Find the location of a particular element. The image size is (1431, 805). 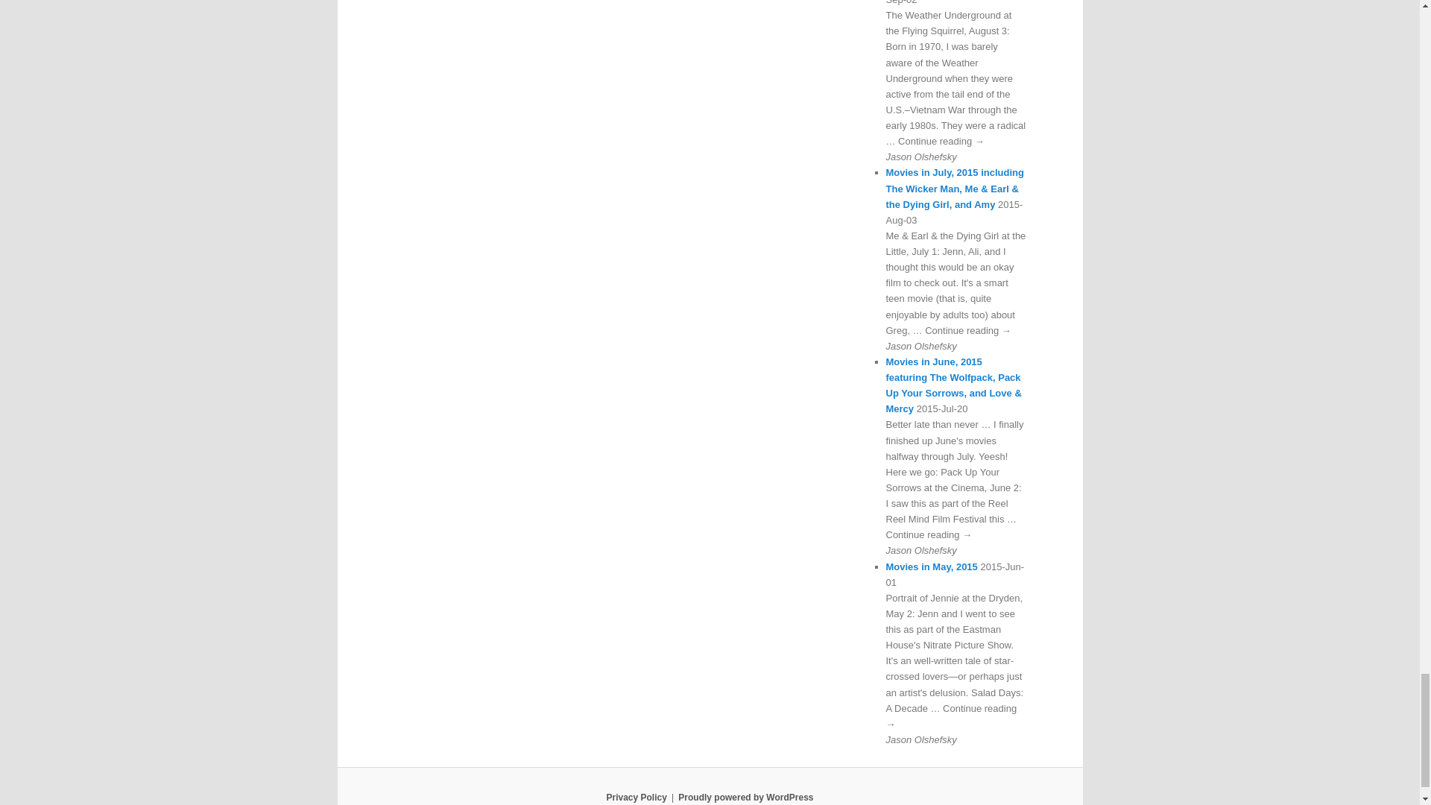

Semantic Personal Publishing Platform is located at coordinates (745, 797).